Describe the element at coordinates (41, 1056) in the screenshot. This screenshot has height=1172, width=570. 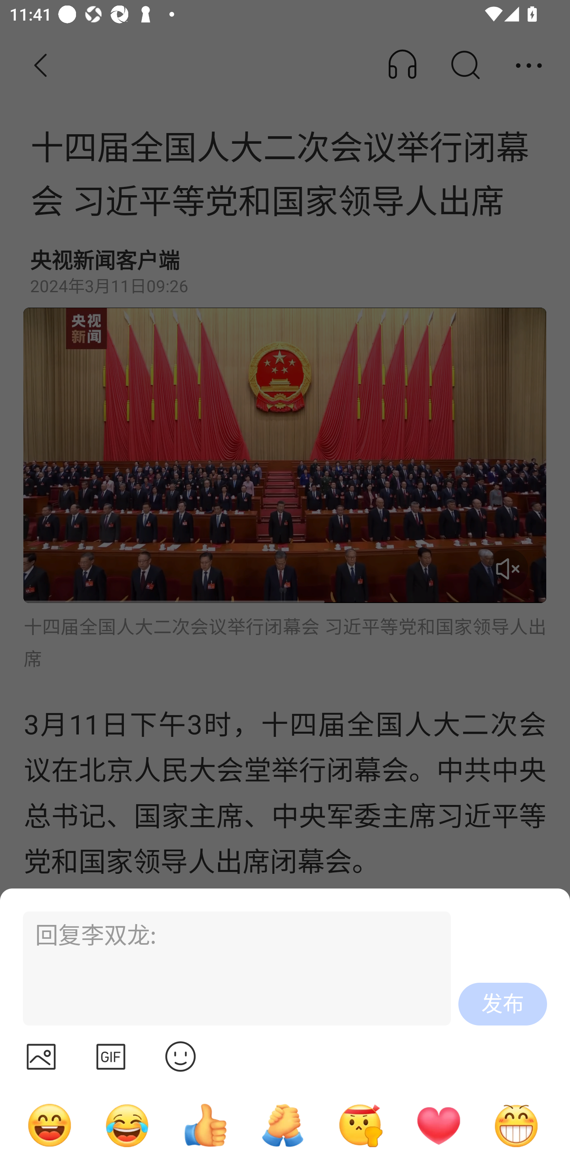
I see `` at that location.